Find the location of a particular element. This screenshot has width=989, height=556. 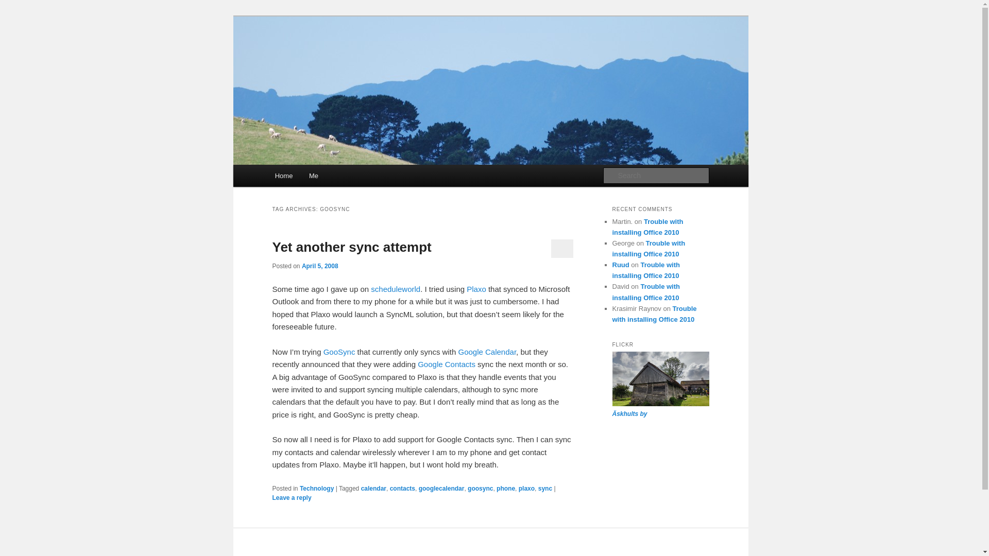

Ruud is located at coordinates (620, 265).